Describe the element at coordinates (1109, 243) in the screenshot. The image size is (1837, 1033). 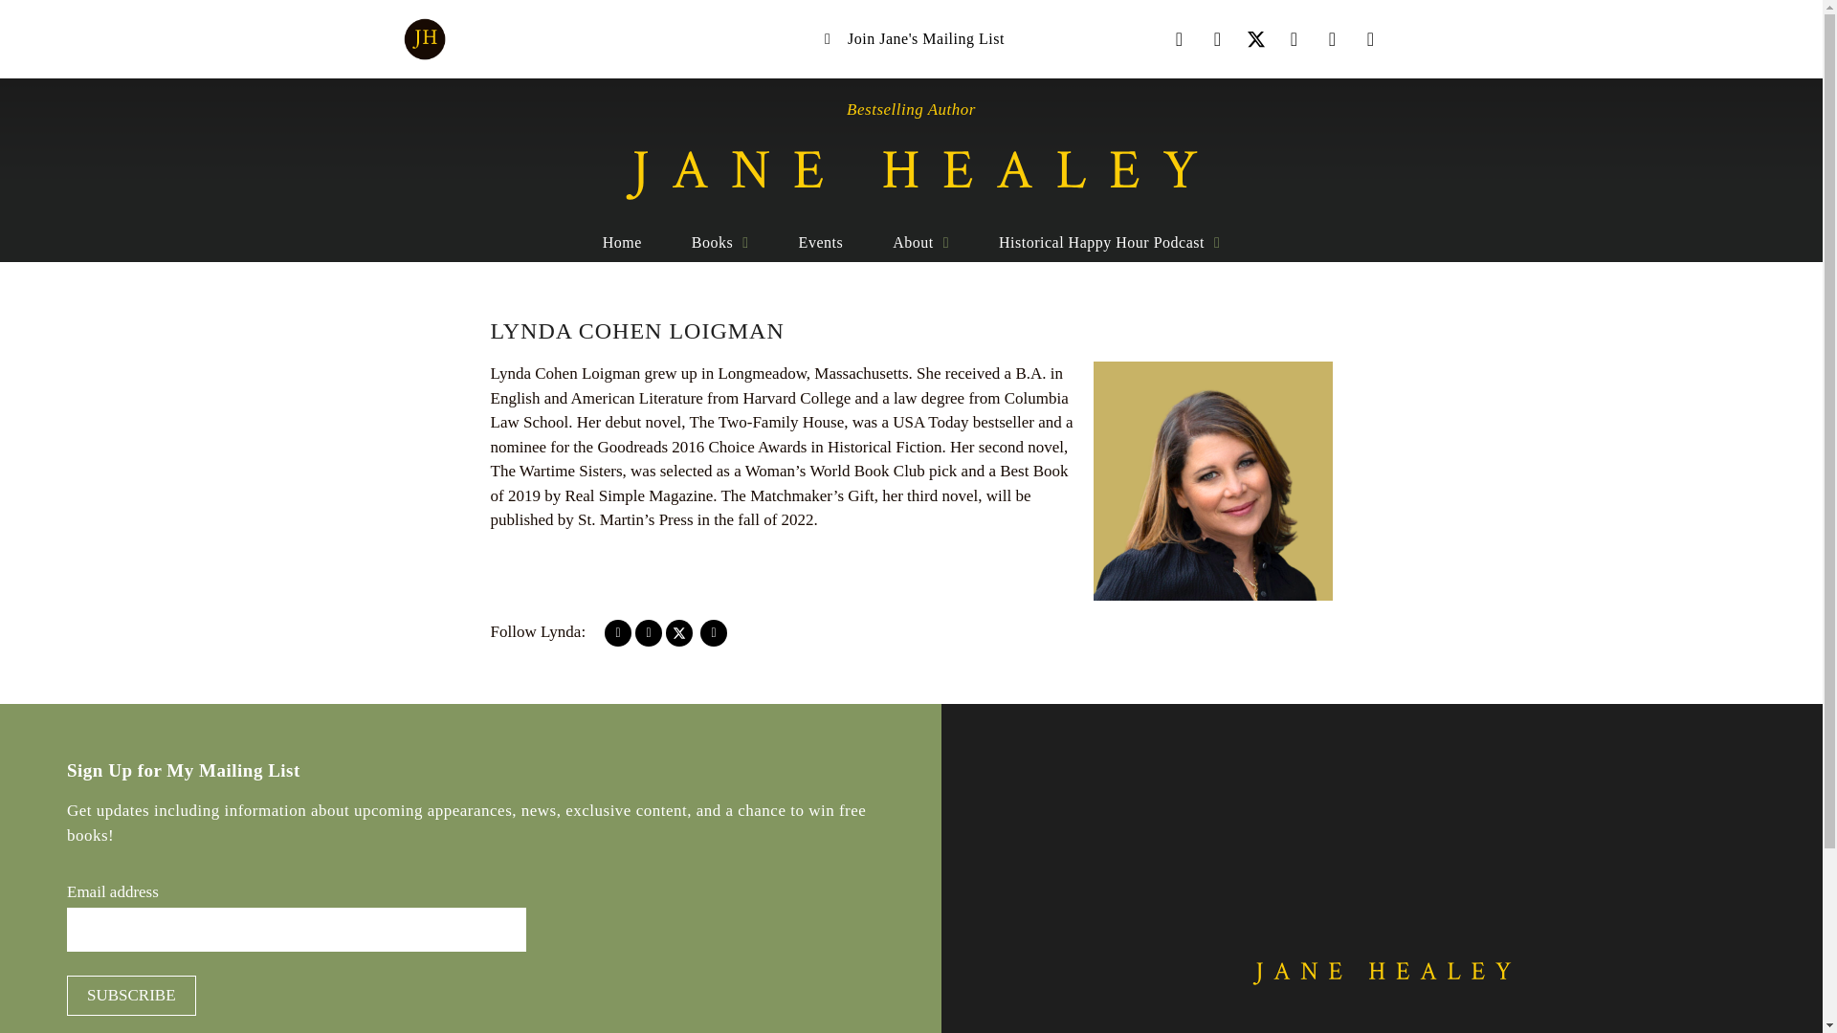
I see `Historical Happy Hour Podcast` at that location.